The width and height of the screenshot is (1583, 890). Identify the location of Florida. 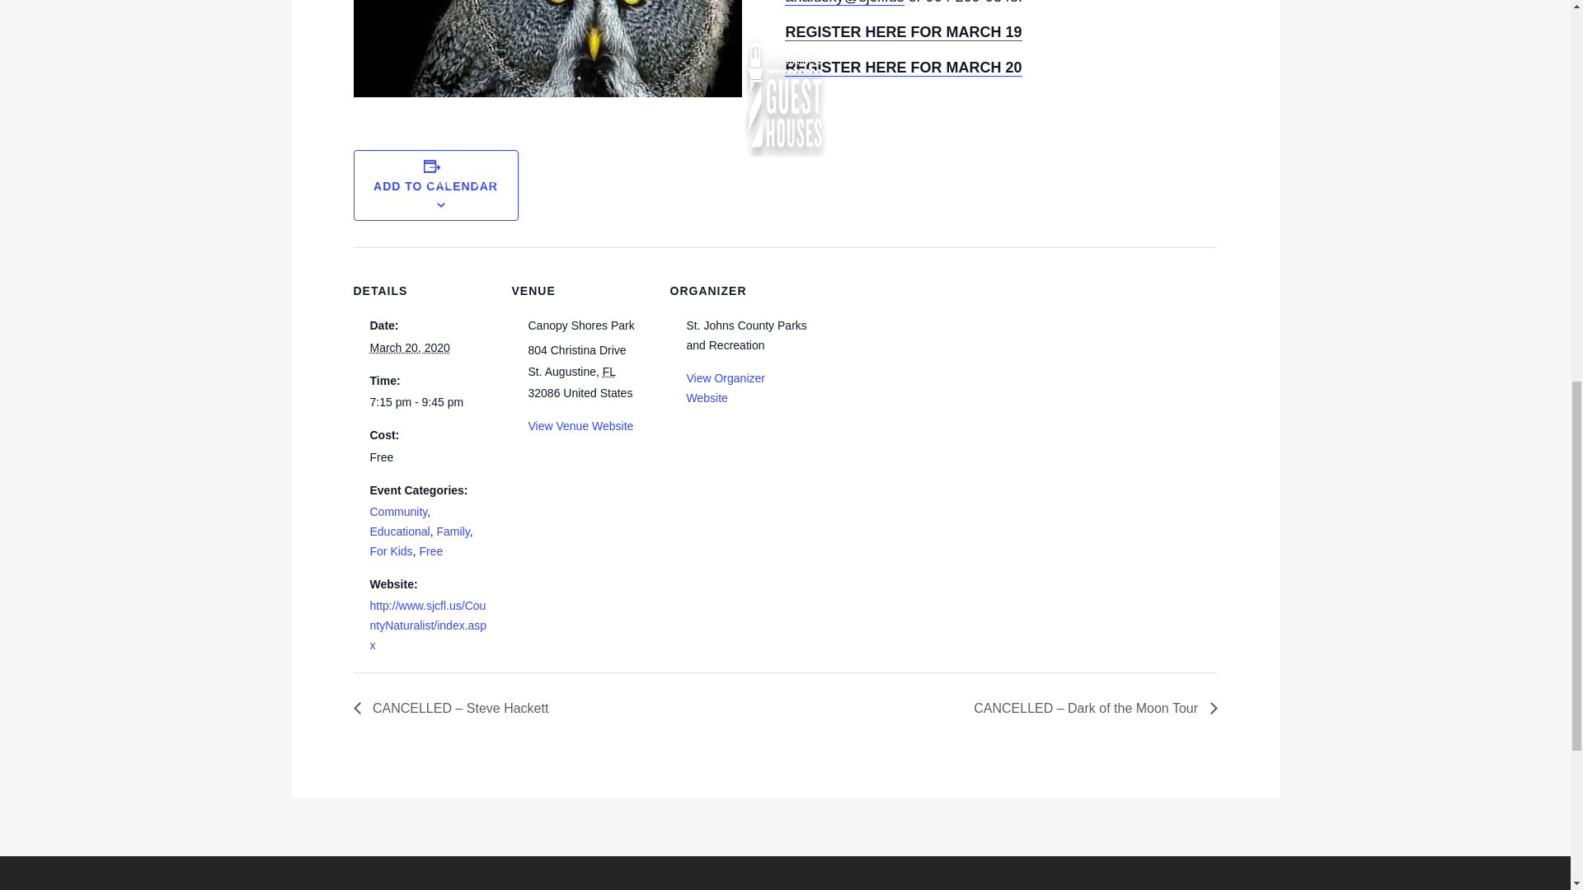
(608, 371).